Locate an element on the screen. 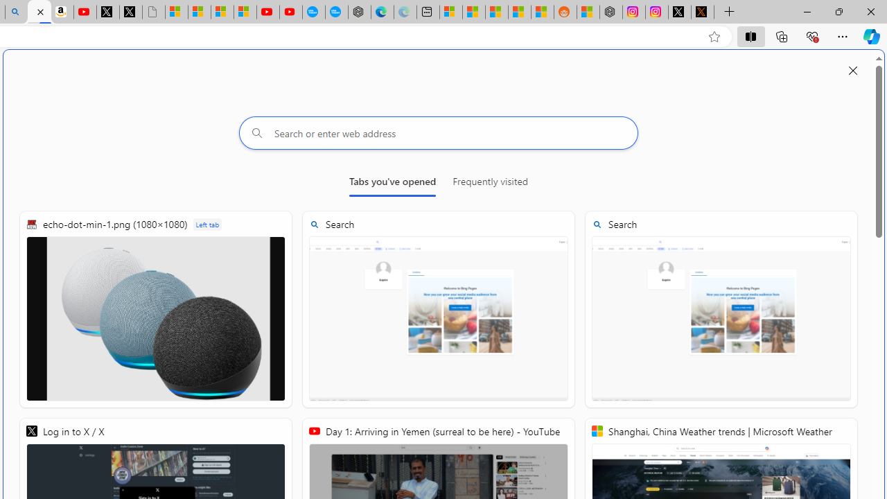 Image resolution: width=887 pixels, height=499 pixels. YouTube Kids - An App Created for Kids to Explore Content is located at coordinates (291, 12).